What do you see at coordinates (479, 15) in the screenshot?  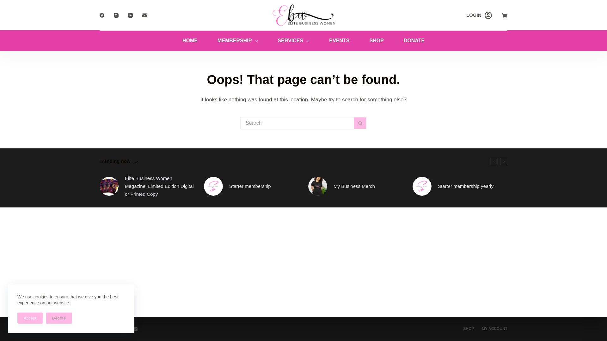 I see `LOGIN` at bounding box center [479, 15].